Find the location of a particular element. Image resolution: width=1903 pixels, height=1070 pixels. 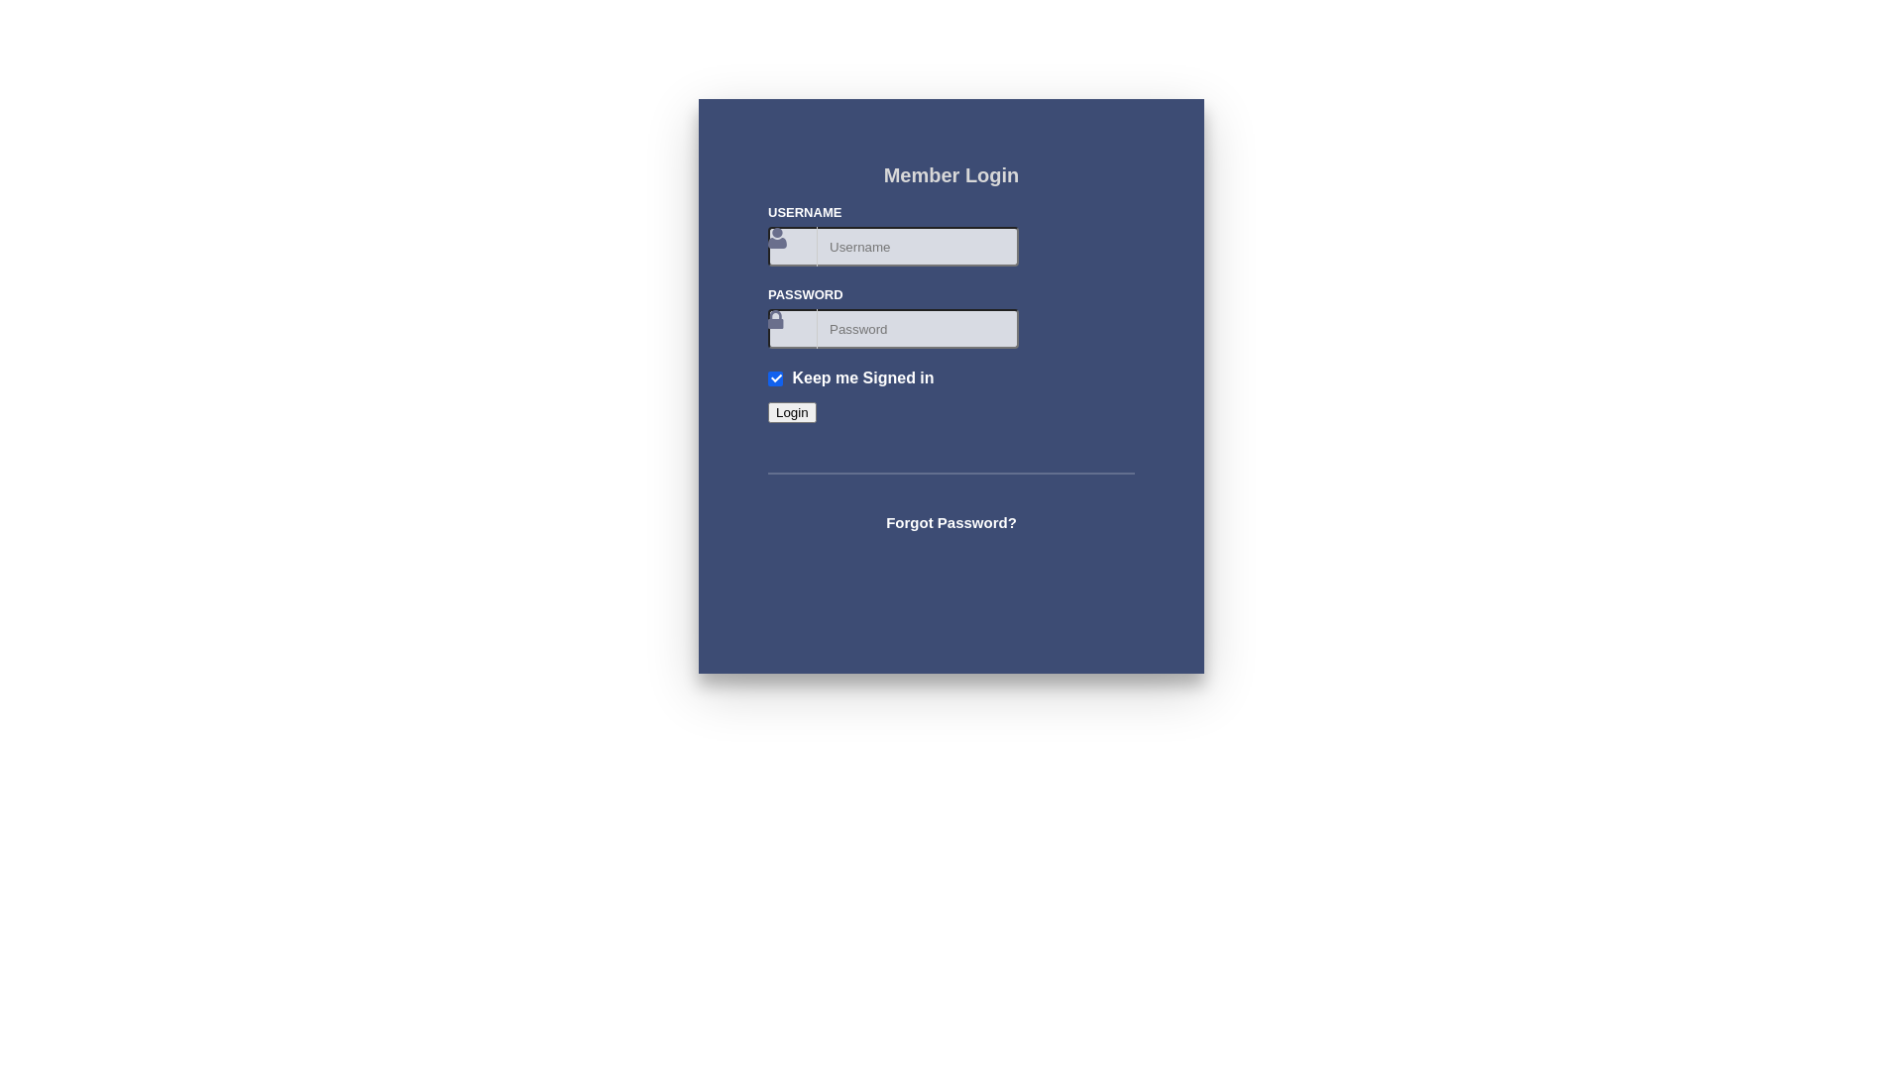

Login is located at coordinates (793, 412).